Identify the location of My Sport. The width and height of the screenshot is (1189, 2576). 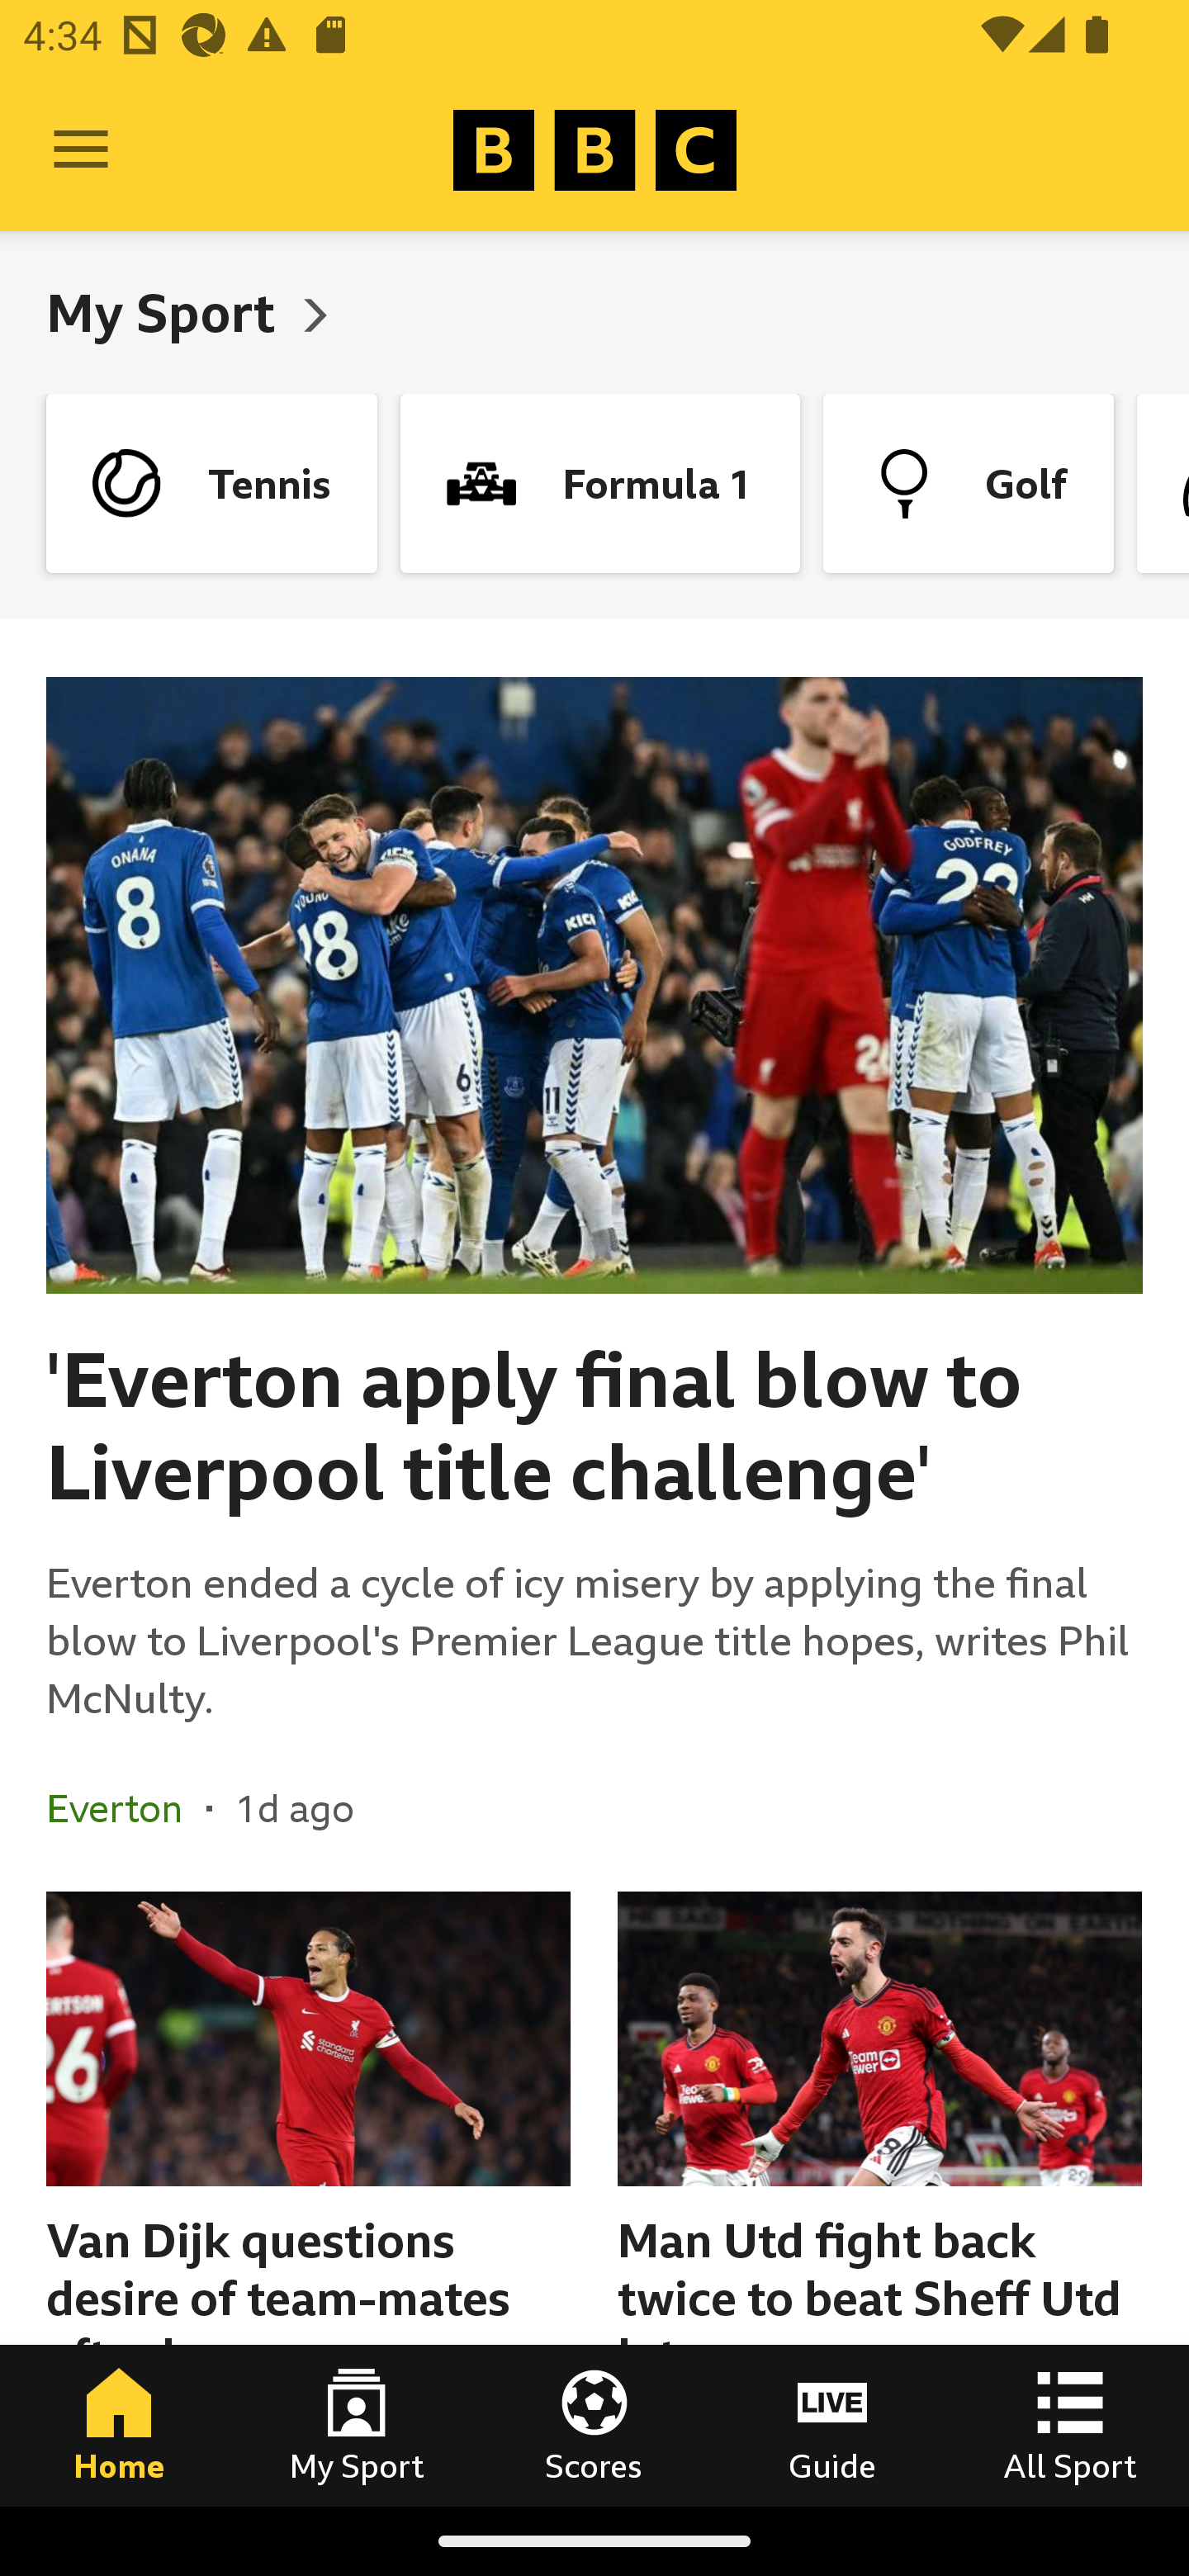
(167, 312).